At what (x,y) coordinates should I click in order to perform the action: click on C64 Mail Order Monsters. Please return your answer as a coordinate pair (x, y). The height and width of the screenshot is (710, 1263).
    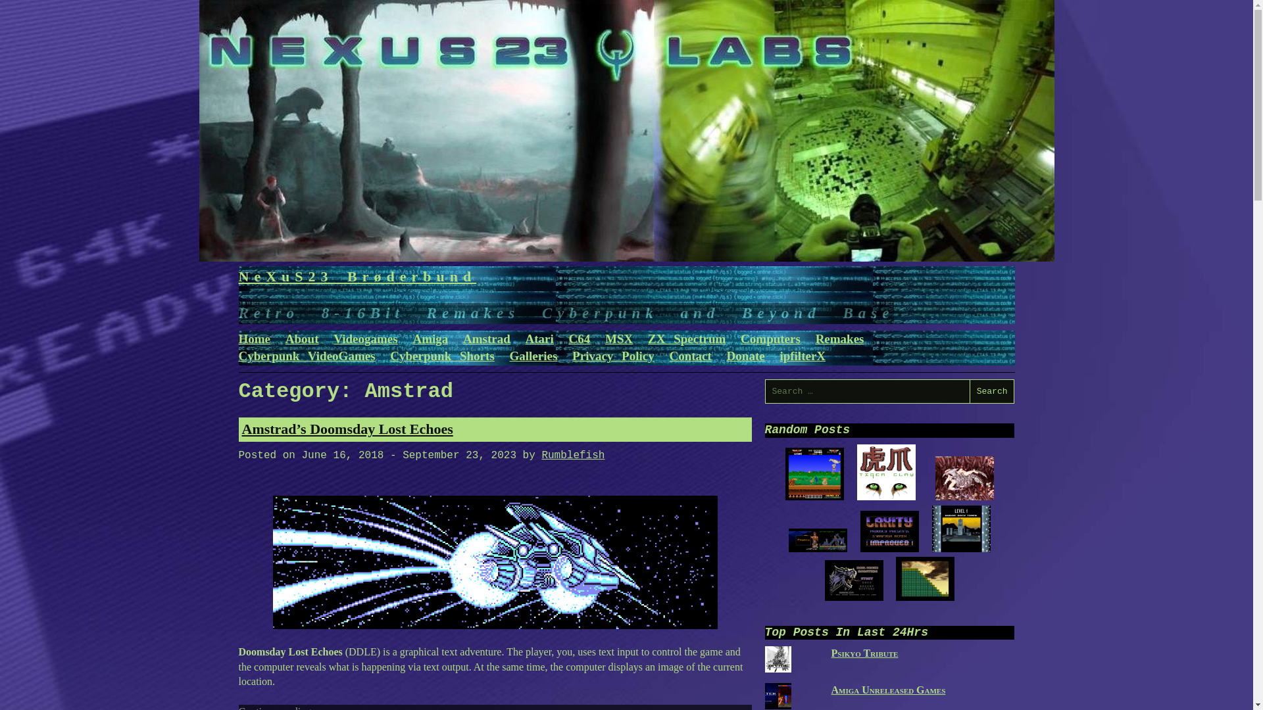
    Looking at the image, I should click on (854, 598).